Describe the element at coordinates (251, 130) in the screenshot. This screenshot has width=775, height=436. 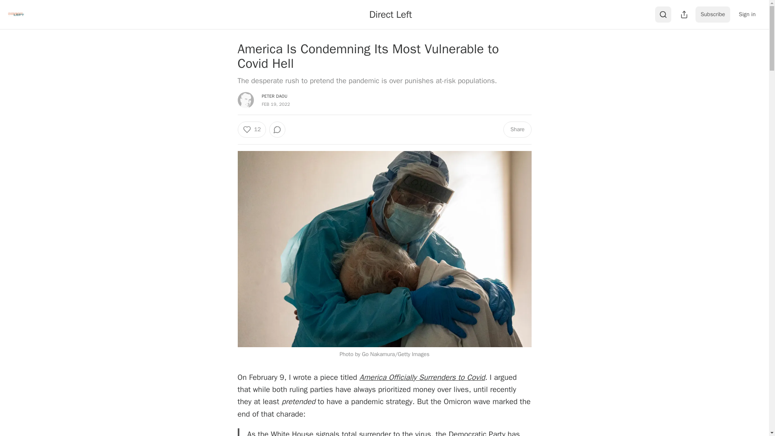
I see `12` at that location.